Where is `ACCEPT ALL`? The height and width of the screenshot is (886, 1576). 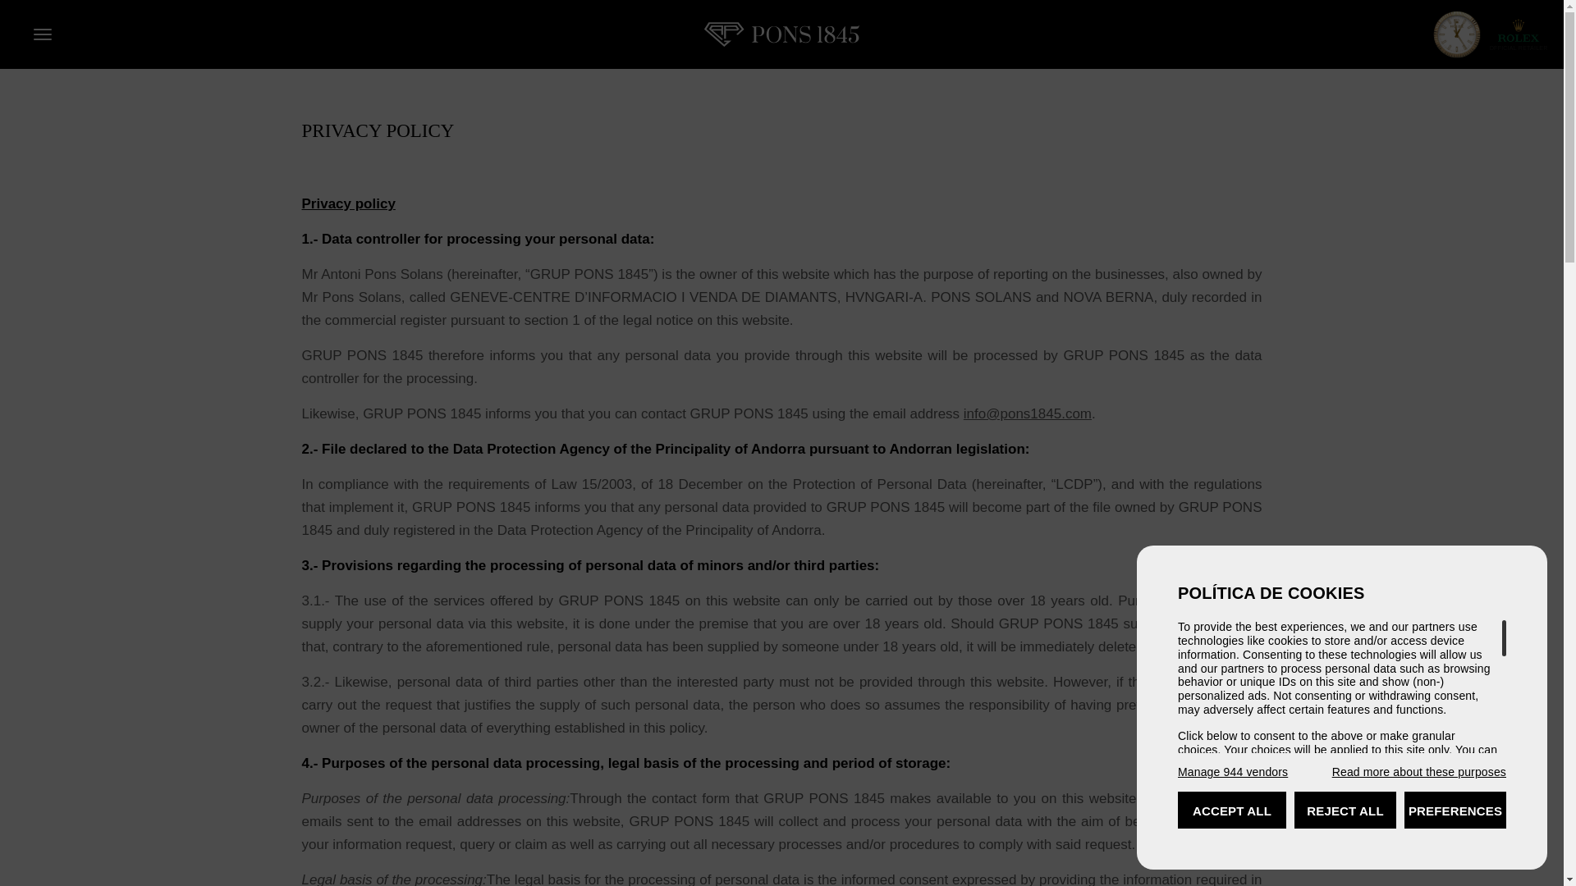 ACCEPT ALL is located at coordinates (1231, 810).